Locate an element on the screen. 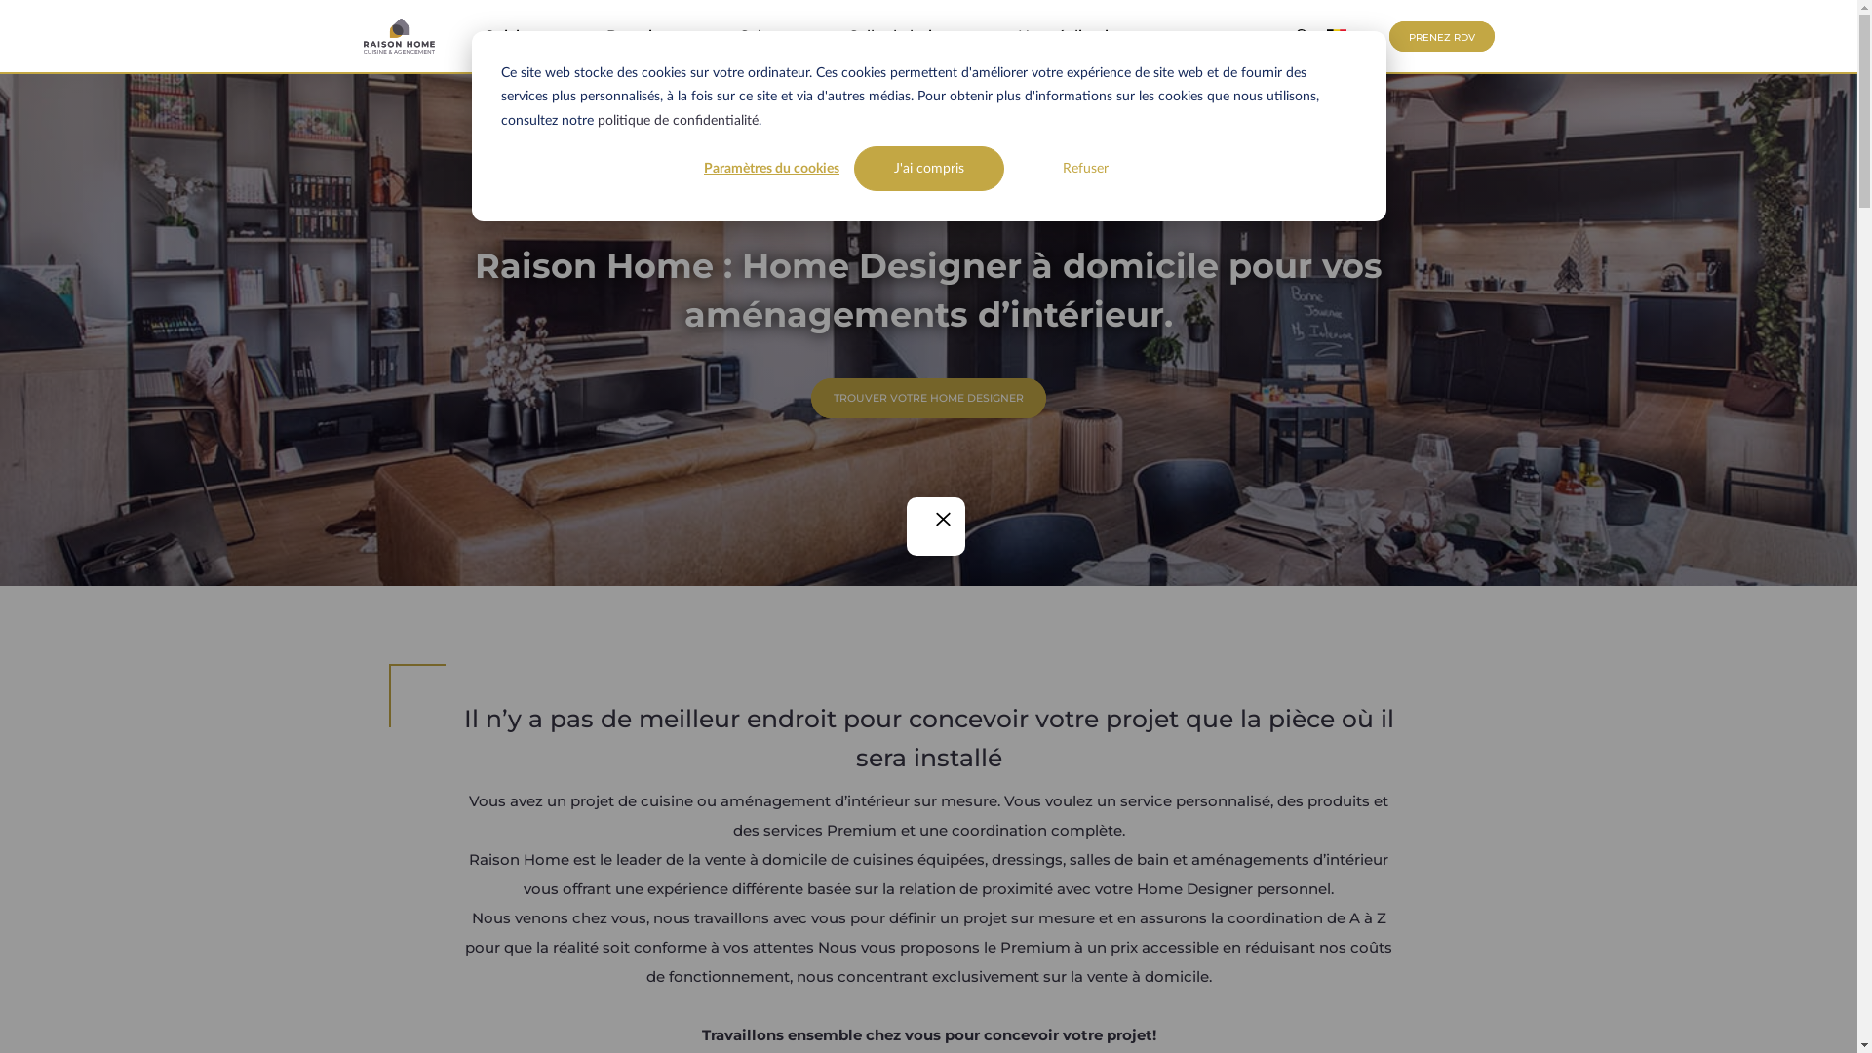 This screenshot has width=1872, height=1053. Salle de bains is located at coordinates (899, 36).